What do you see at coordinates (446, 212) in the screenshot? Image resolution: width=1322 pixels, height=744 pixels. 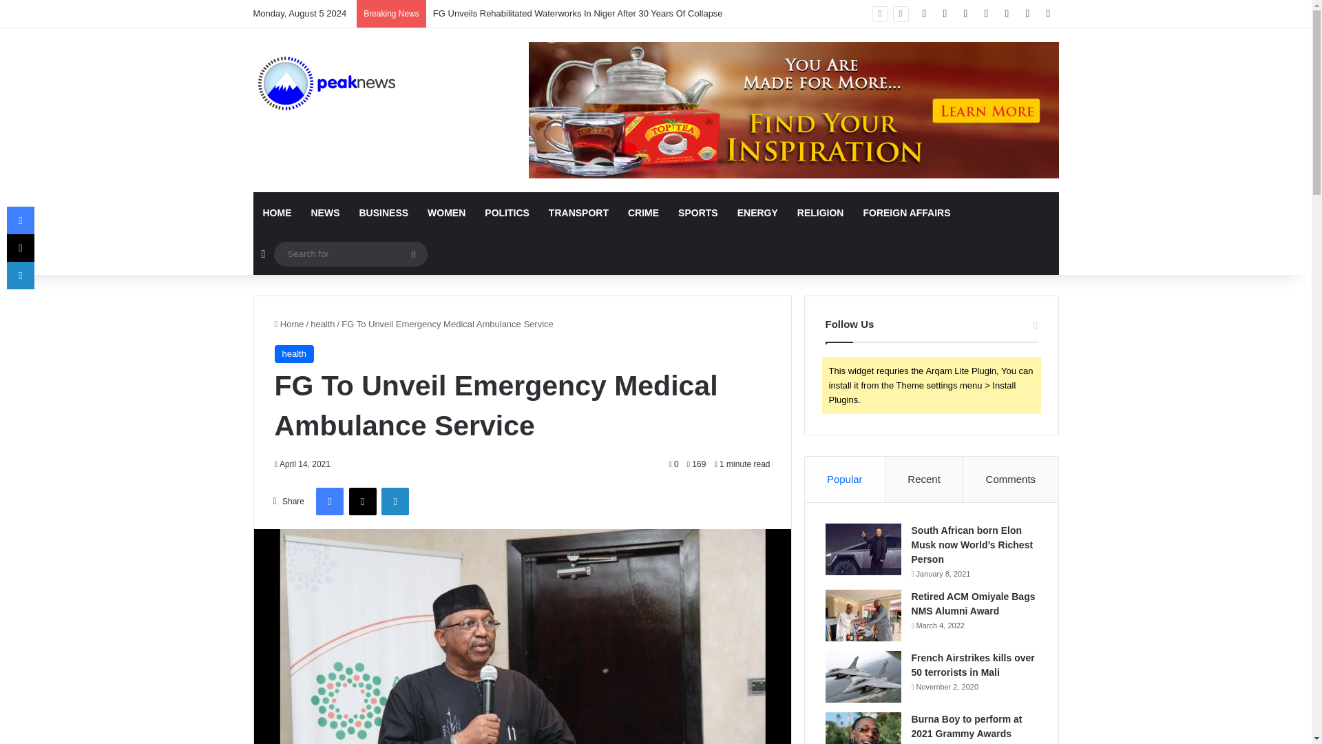 I see `WOMEN` at bounding box center [446, 212].